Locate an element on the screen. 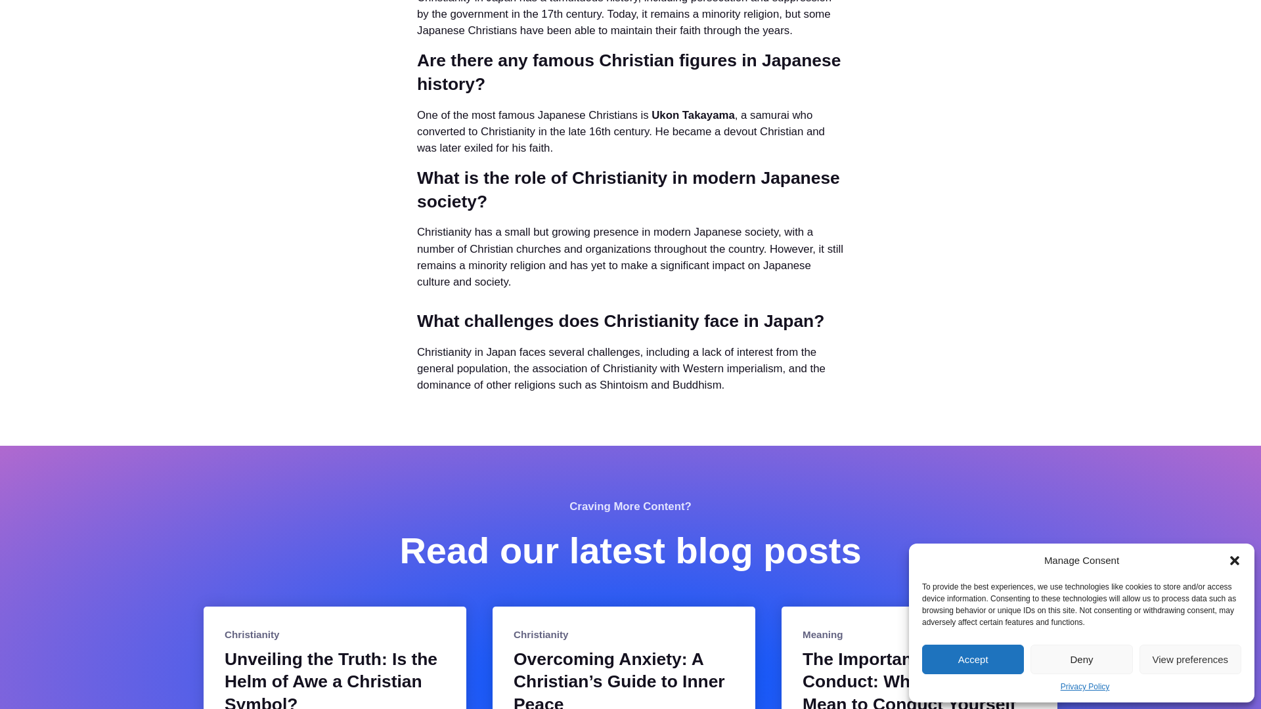  Christianity is located at coordinates (252, 634).